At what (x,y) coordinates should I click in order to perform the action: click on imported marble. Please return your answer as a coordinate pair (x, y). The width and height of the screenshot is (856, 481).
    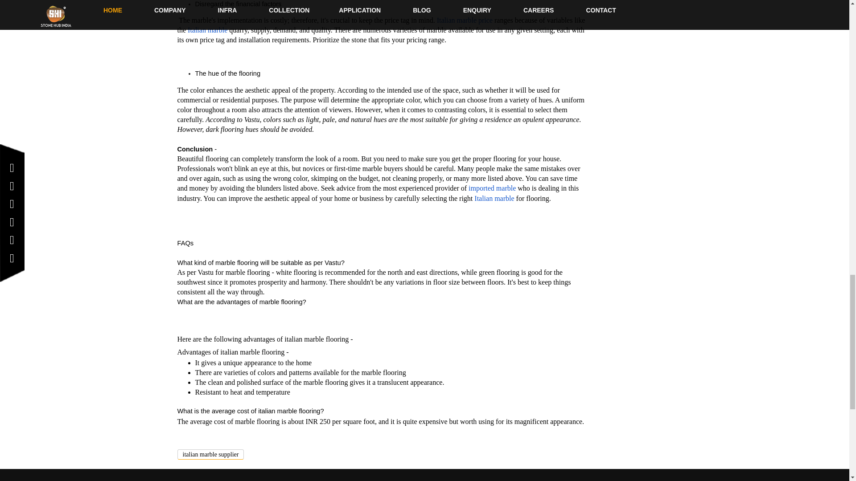
    Looking at the image, I should click on (492, 188).